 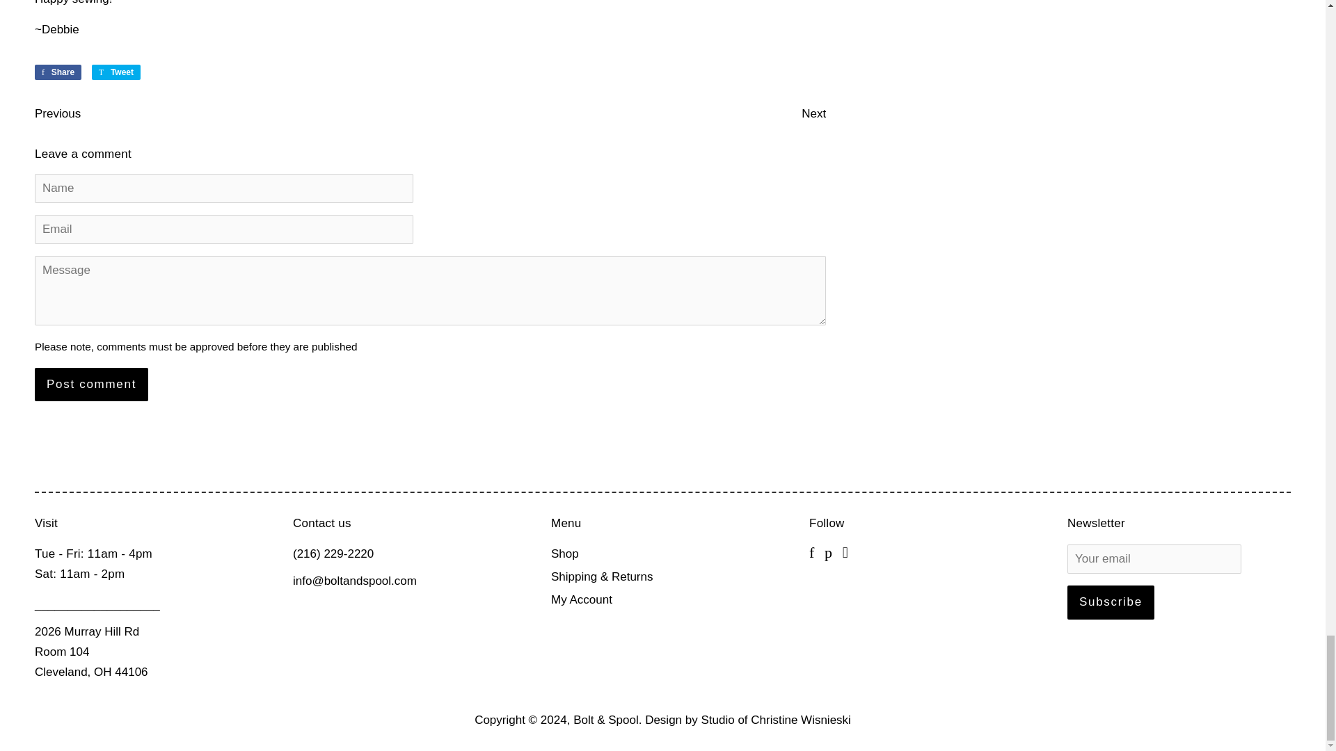 What do you see at coordinates (1111, 602) in the screenshot?
I see `Subscribe` at bounding box center [1111, 602].